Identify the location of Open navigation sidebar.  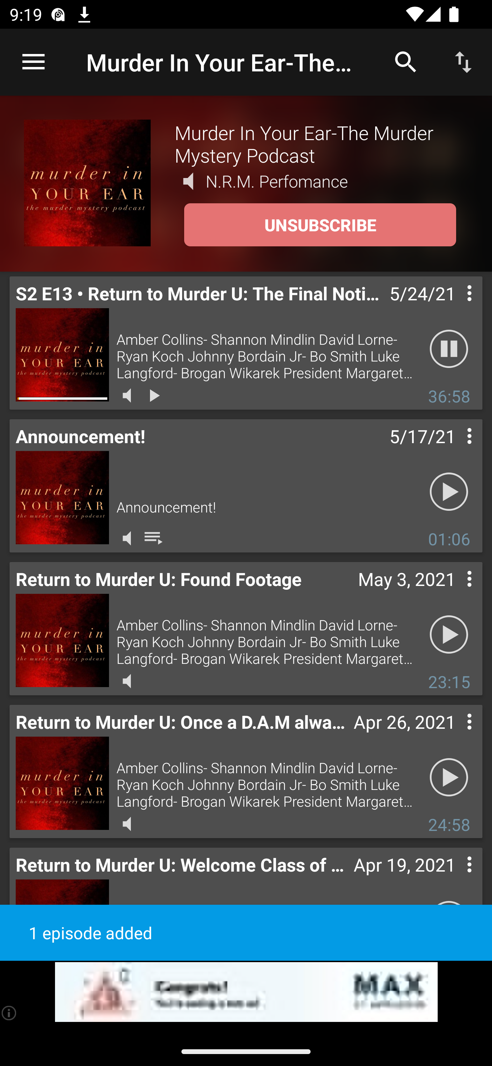
(33, 62).